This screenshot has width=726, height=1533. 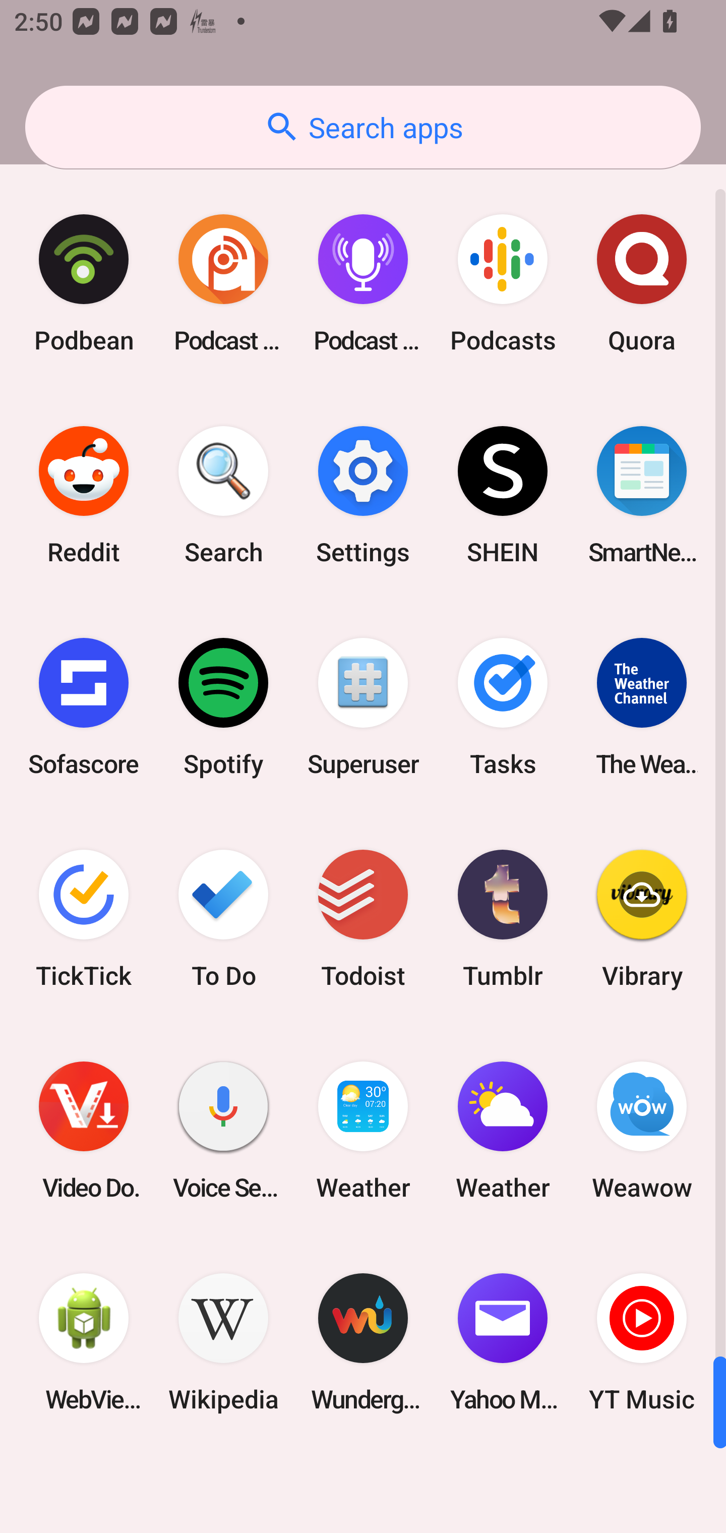 I want to click on Video Downloader & Ace Player, so click(x=84, y=1131).